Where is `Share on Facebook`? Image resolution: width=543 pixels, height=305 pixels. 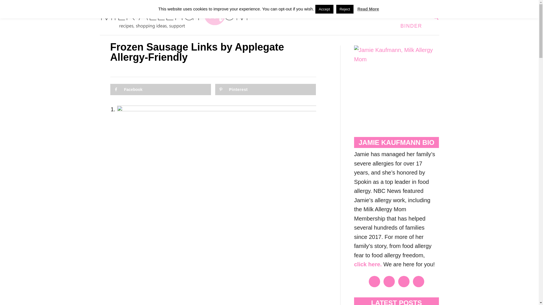 Share on Facebook is located at coordinates (161, 89).